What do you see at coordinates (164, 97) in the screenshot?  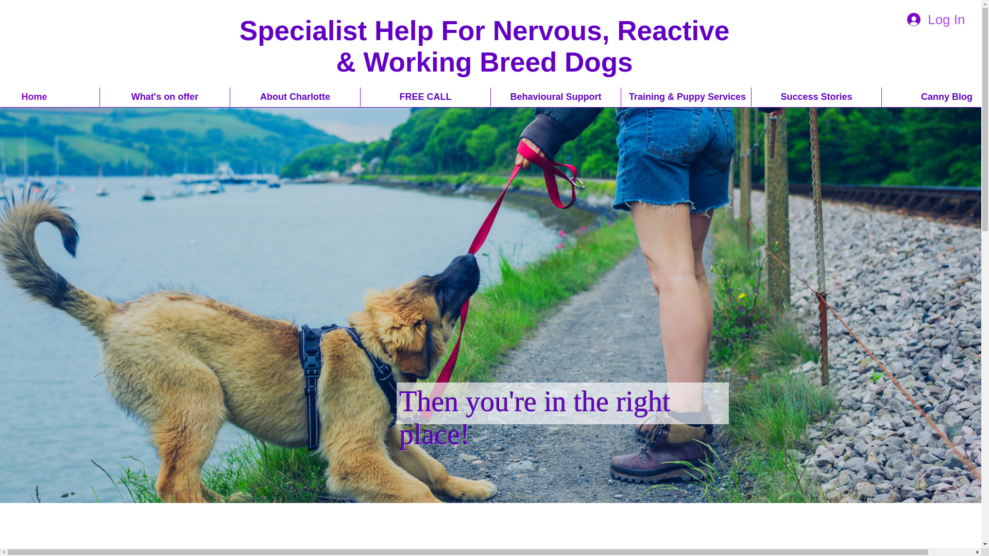 I see `What's on offer` at bounding box center [164, 97].